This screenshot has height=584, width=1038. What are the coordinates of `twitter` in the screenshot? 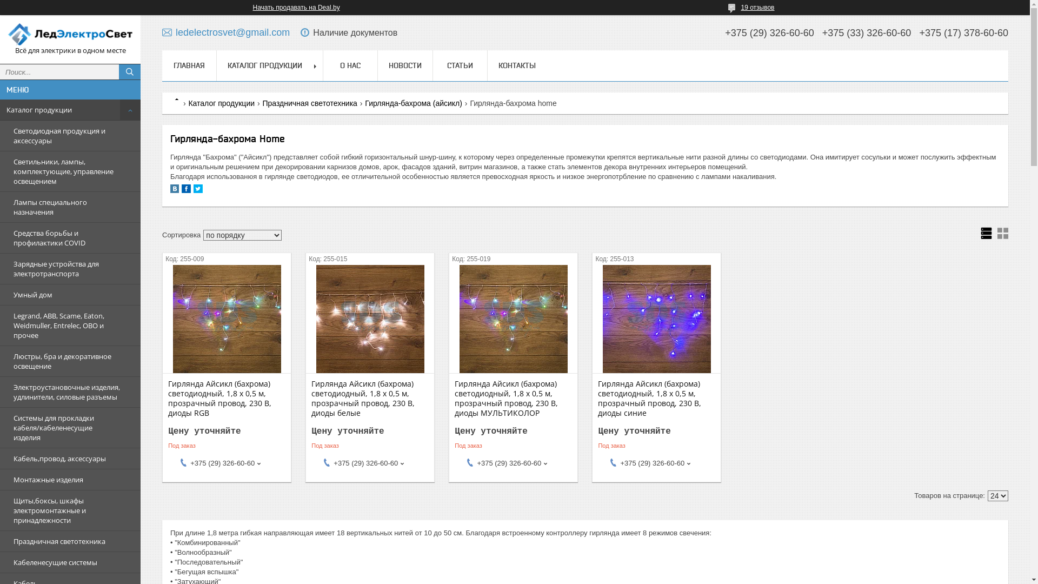 It's located at (198, 190).